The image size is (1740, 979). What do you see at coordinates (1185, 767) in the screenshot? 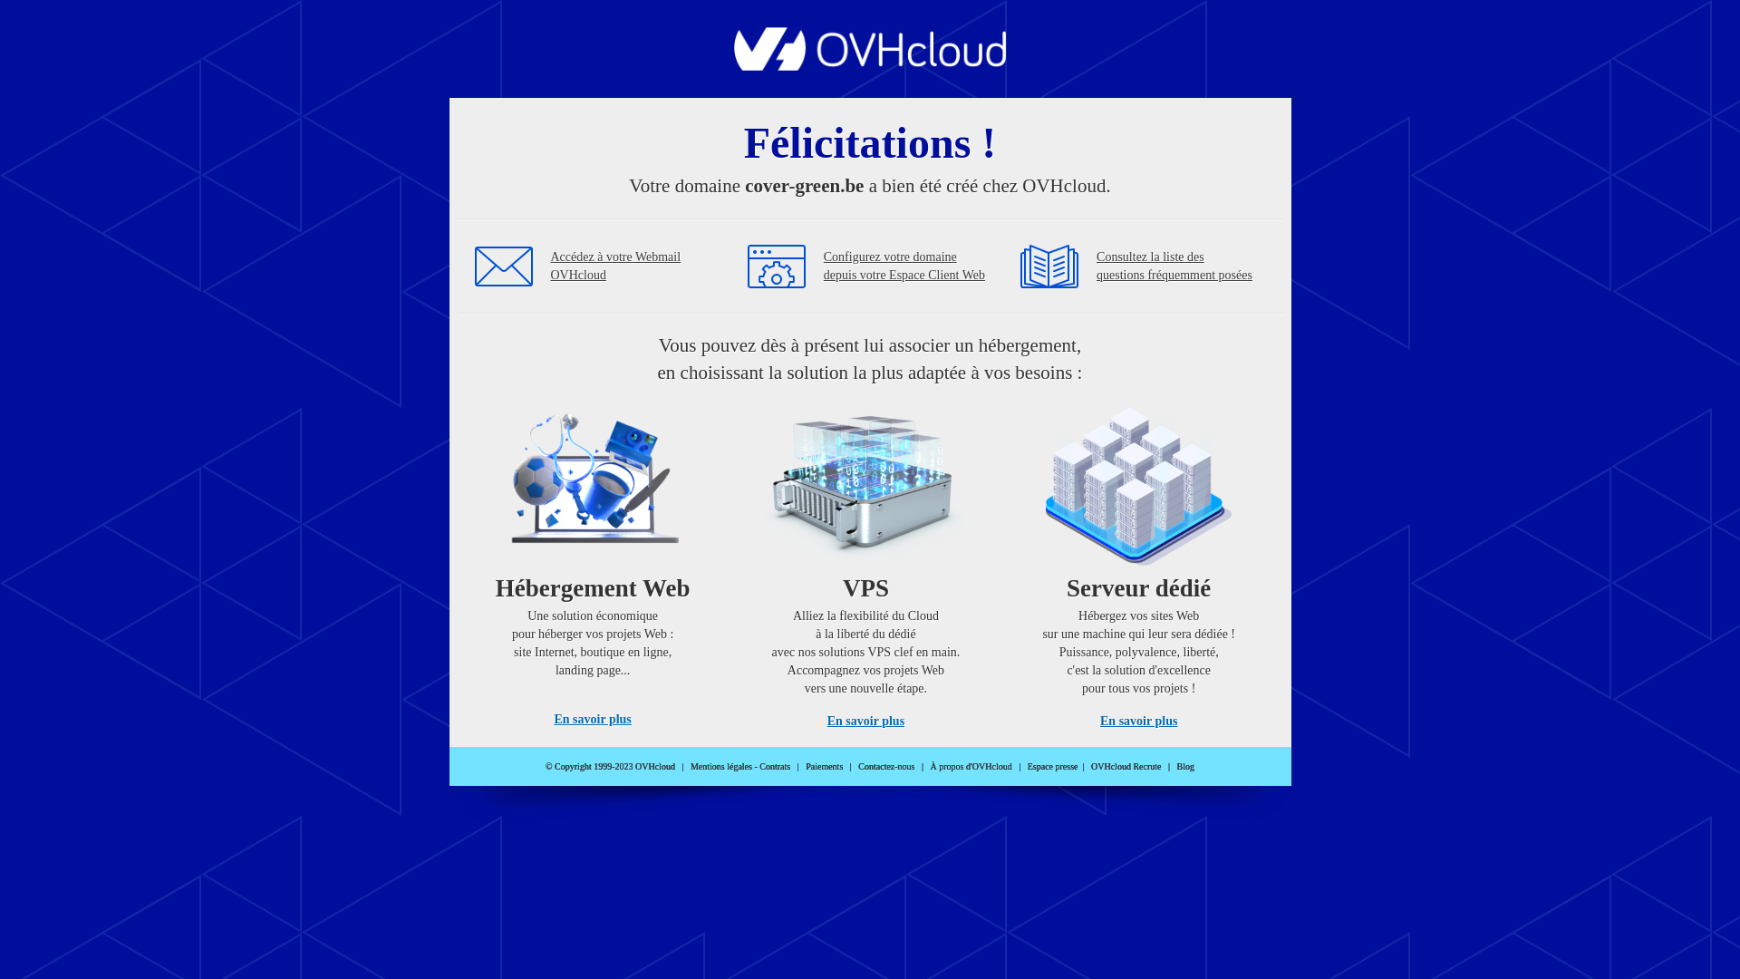
I see `Blog` at bounding box center [1185, 767].